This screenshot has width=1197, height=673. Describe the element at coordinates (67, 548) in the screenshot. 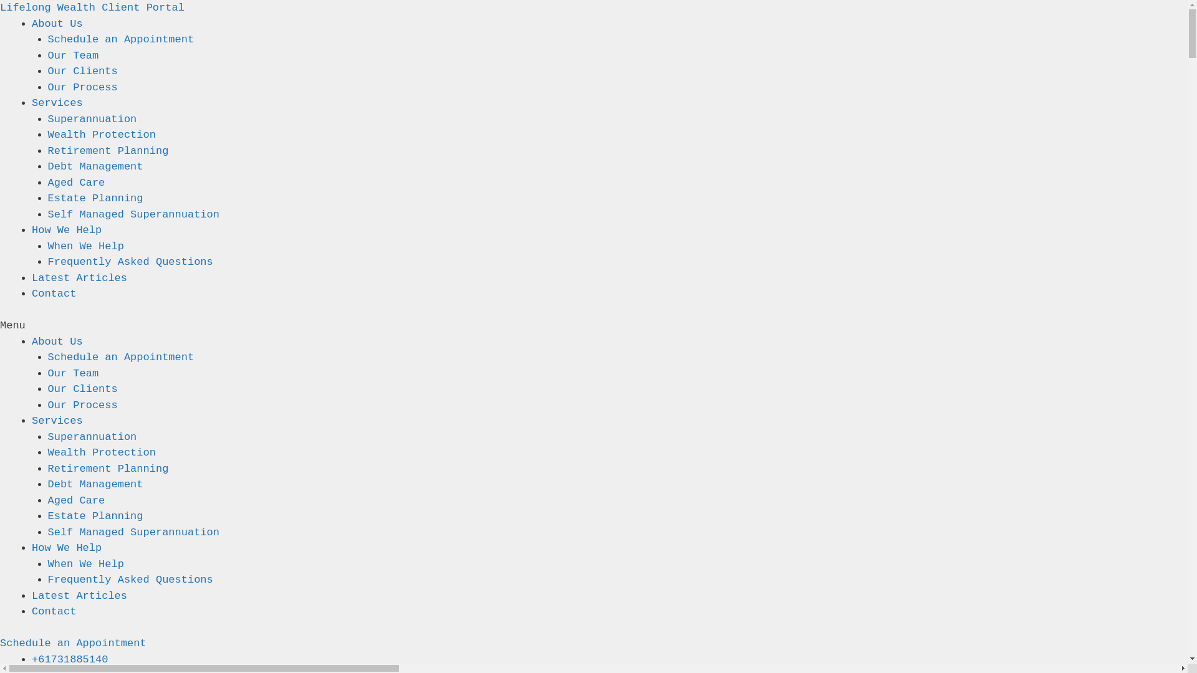

I see `How We Help` at that location.